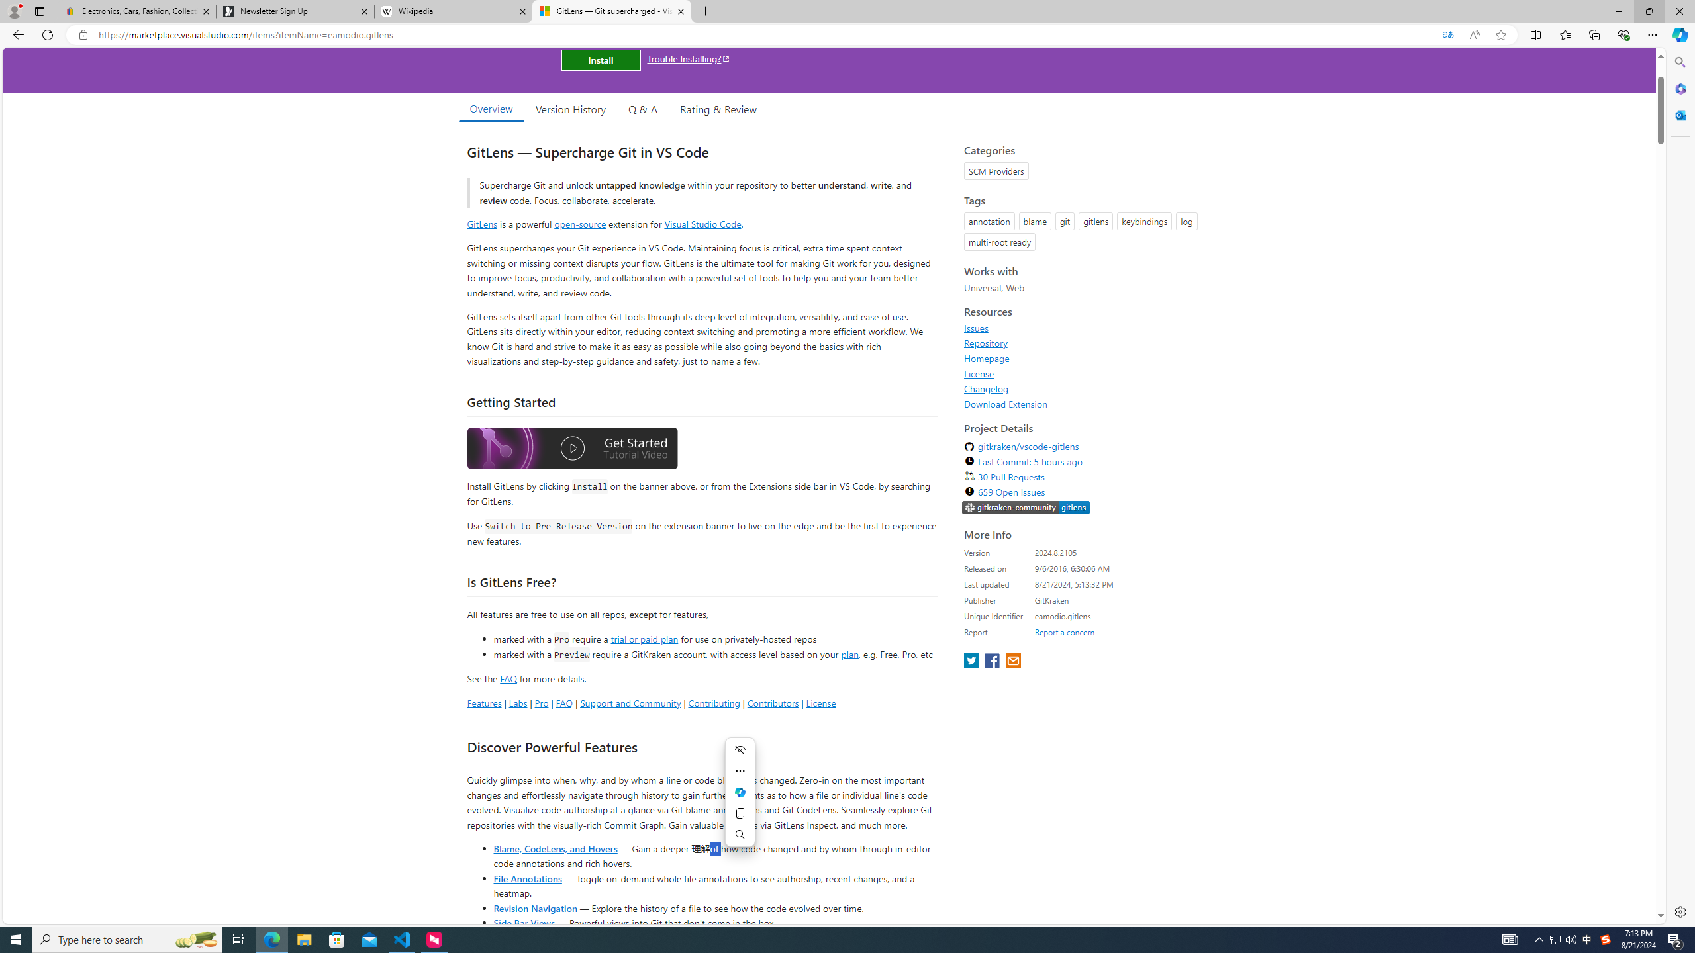 The width and height of the screenshot is (1695, 953). I want to click on Watch the GitLens Getting Started video, so click(572, 449).